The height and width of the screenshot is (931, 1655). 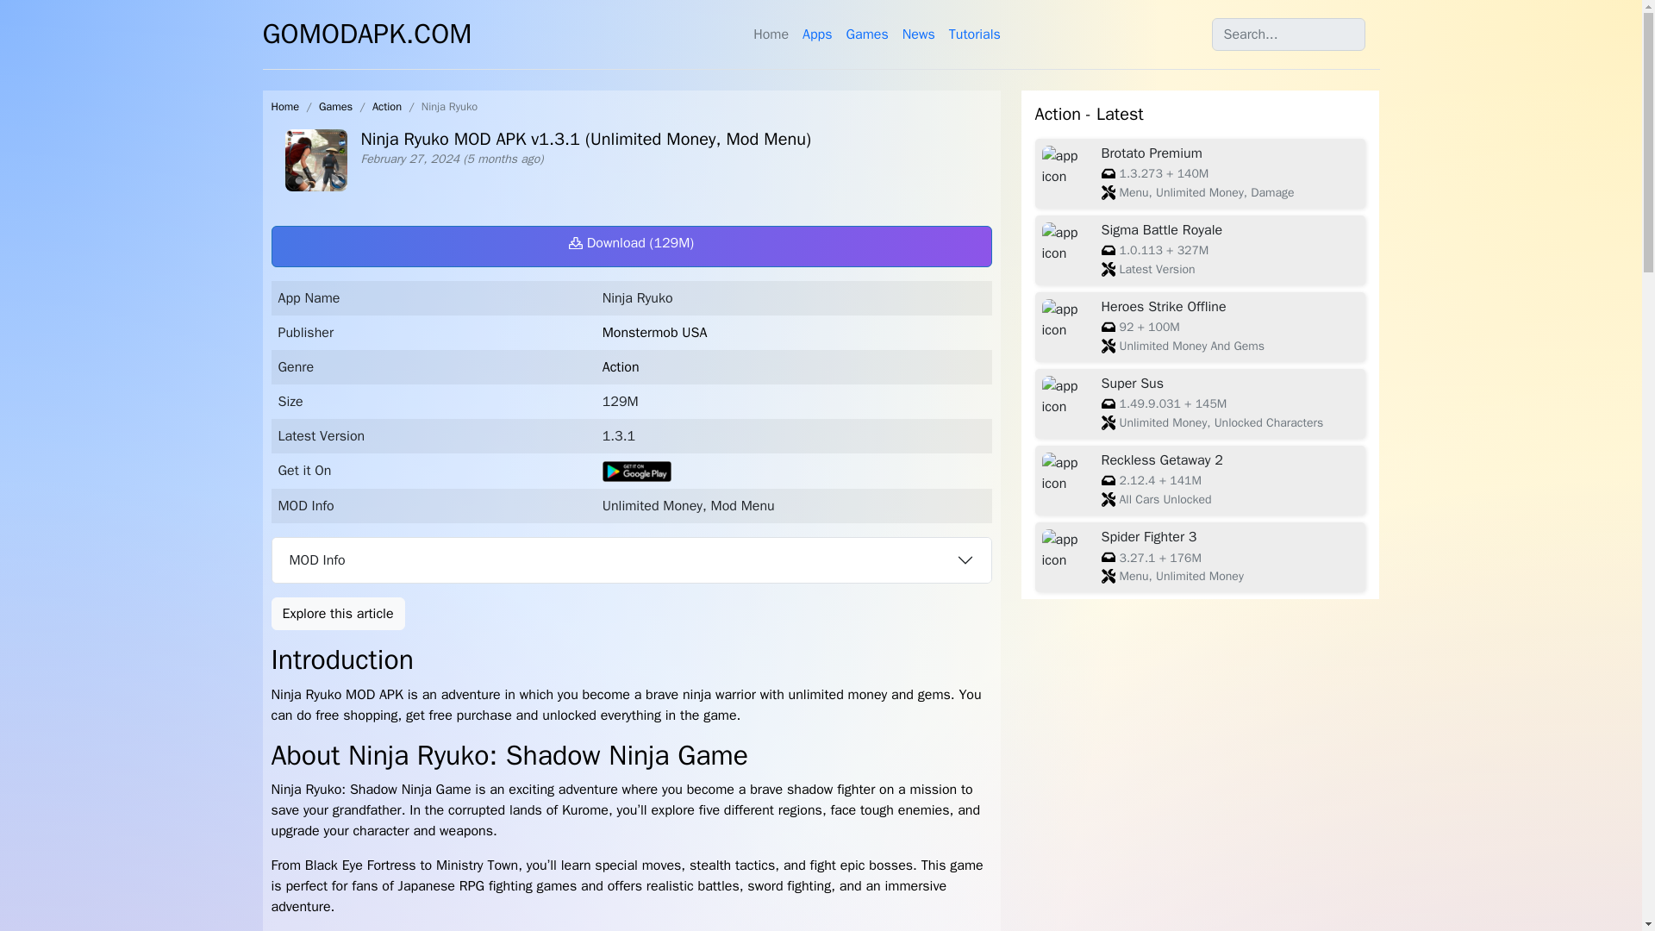 I want to click on Tutorials, so click(x=974, y=34).